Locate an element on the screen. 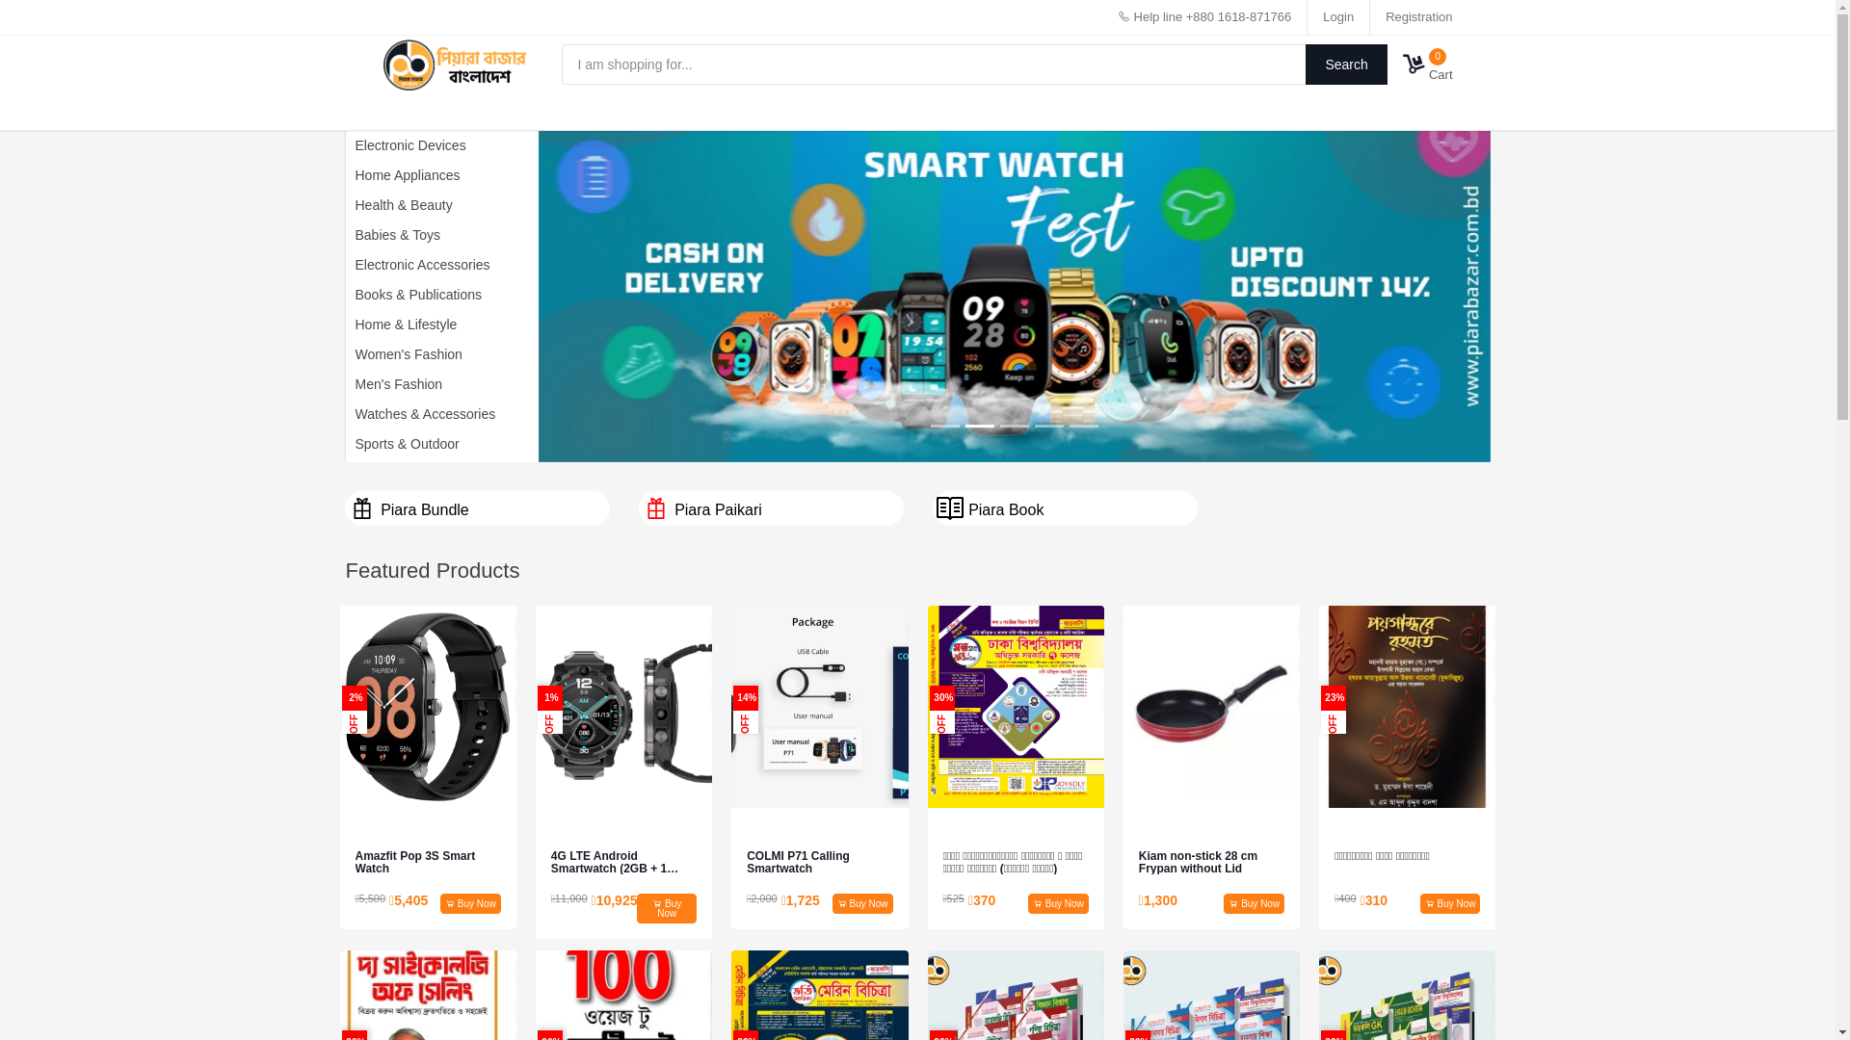 This screenshot has width=1850, height=1040. Buy Now is located at coordinates (1255, 903).